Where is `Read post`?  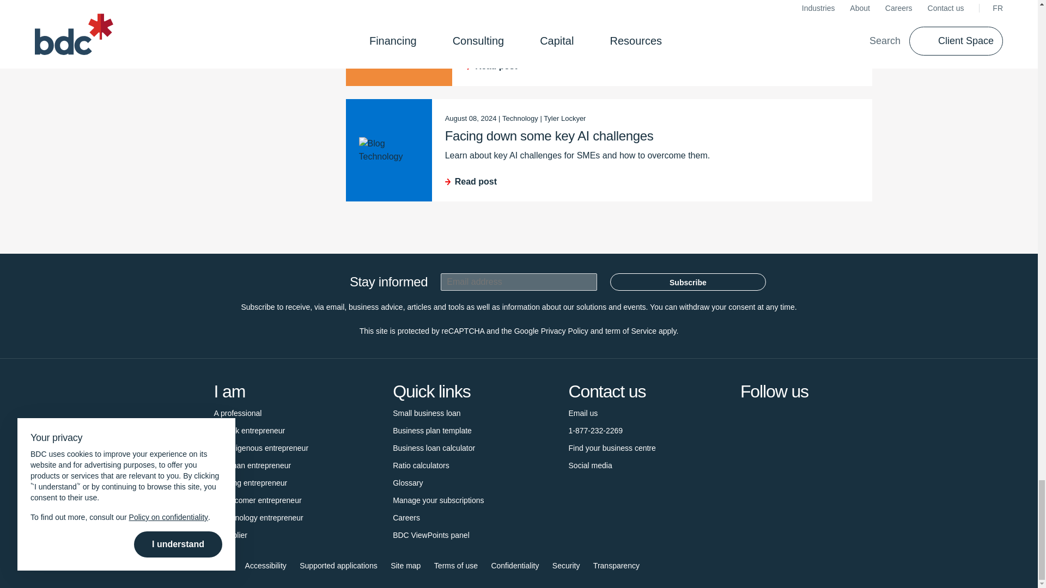
Read post is located at coordinates (652, 181).